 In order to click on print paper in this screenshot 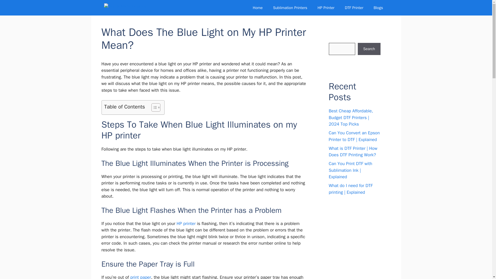, I will do `click(140, 277)`.